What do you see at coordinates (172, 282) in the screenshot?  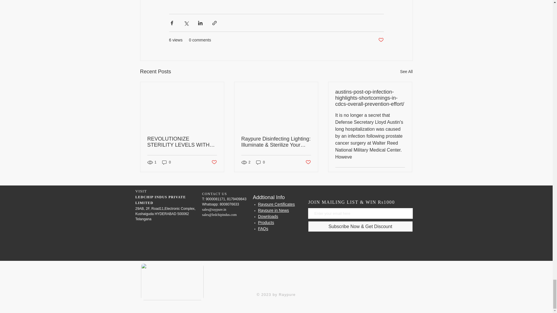 I see `makeinindia1.jpg` at bounding box center [172, 282].